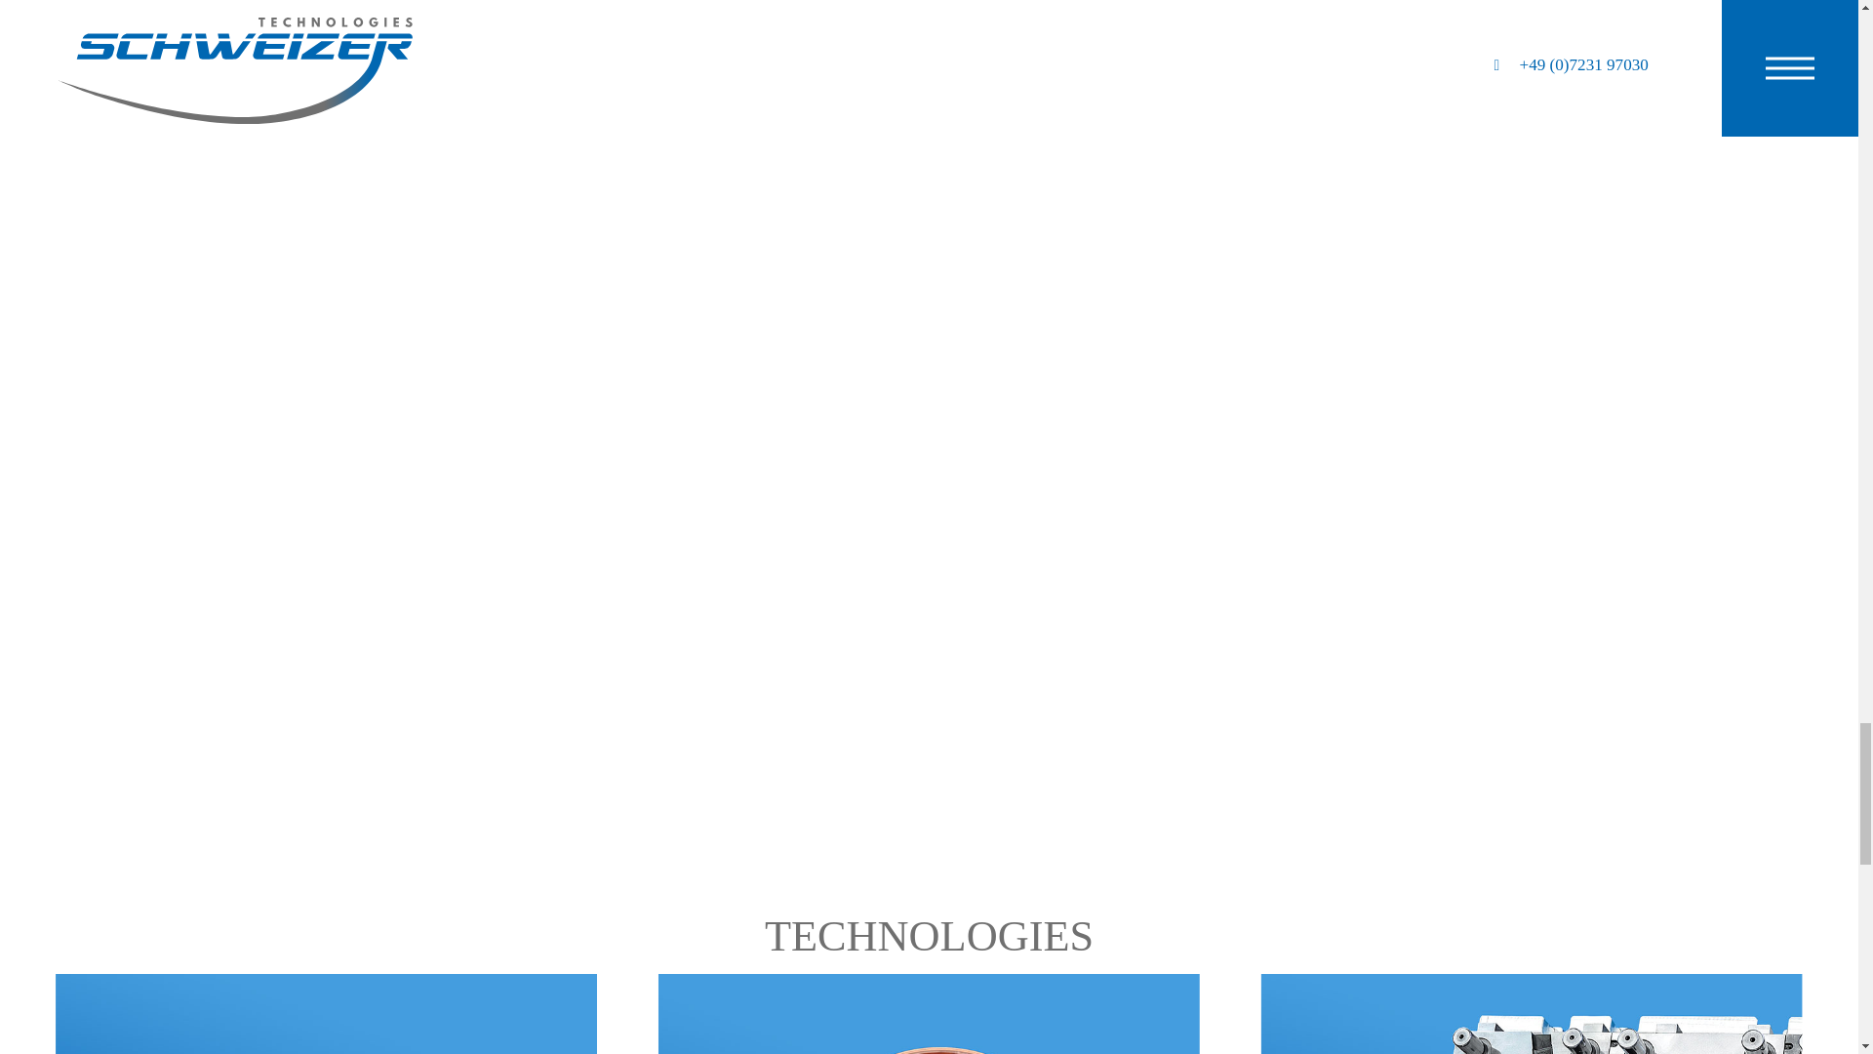  Describe the element at coordinates (1532, 1023) in the screenshot. I see `TOOL MAKING` at that location.